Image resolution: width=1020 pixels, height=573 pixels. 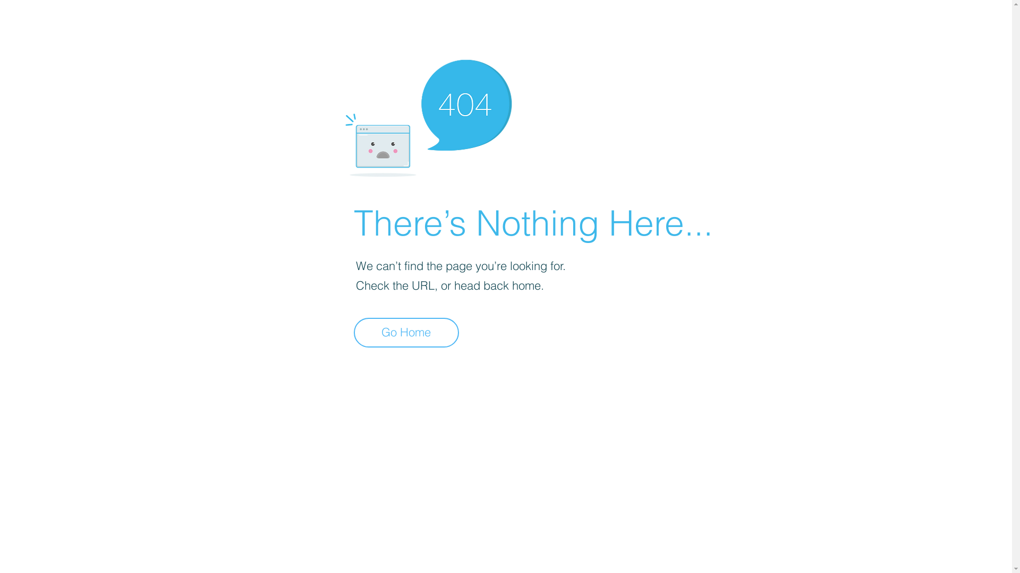 What do you see at coordinates (428, 116) in the screenshot?
I see `404-icon_2.png` at bounding box center [428, 116].